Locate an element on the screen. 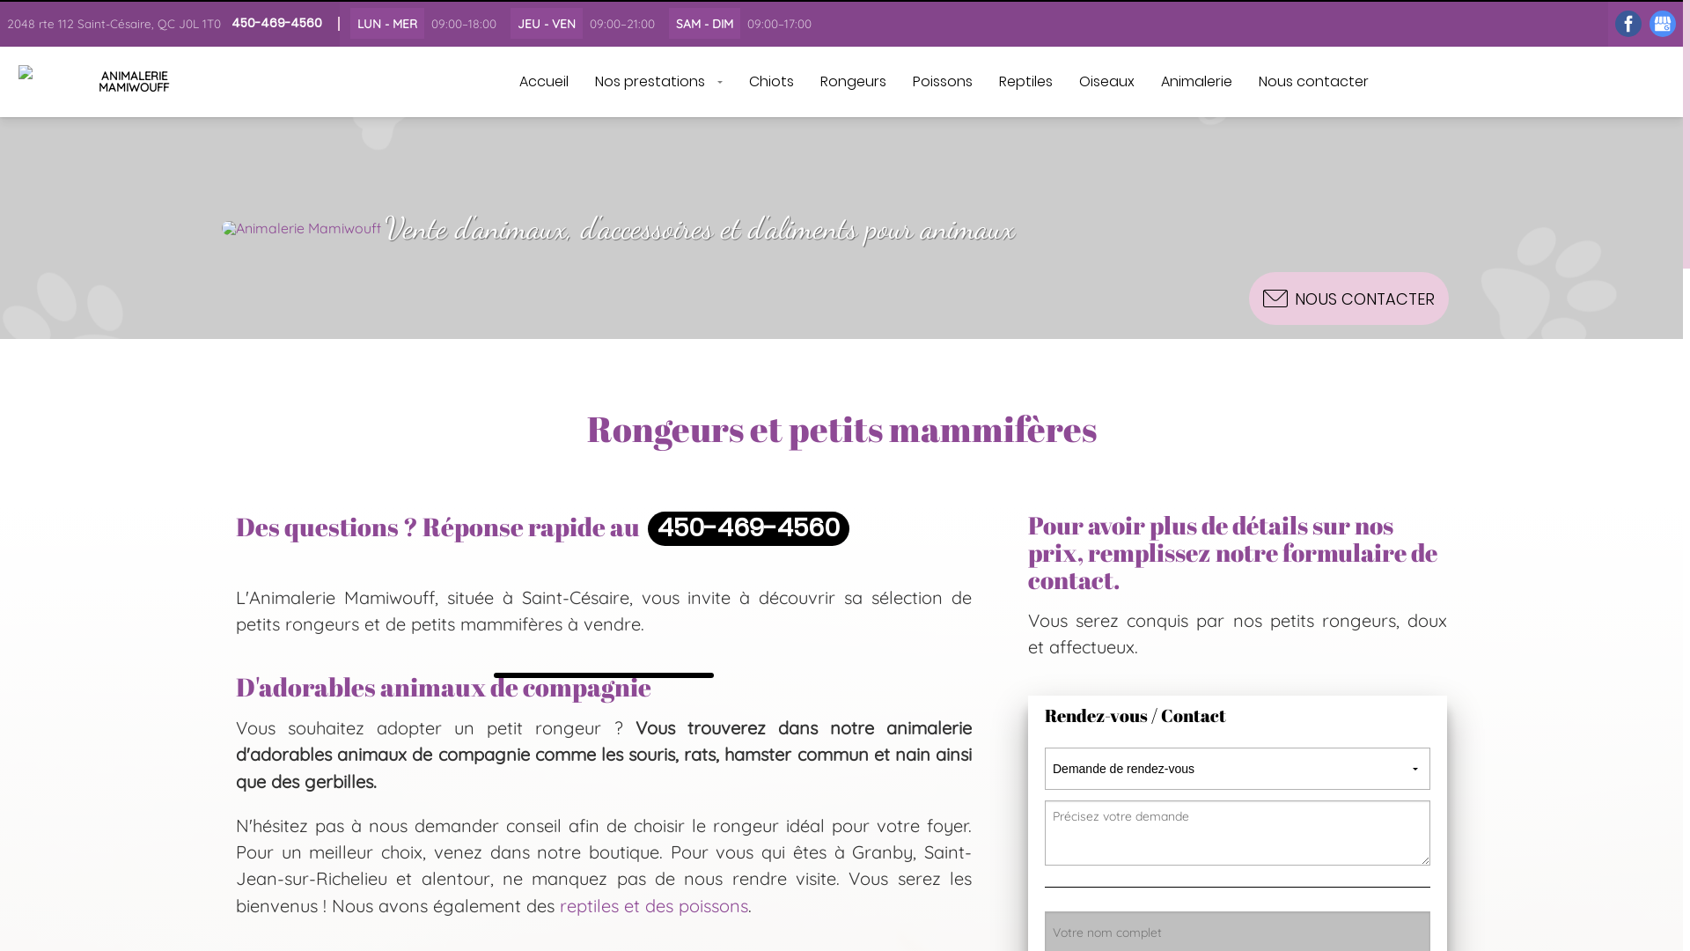 This screenshot has width=1690, height=951. NOUS CONTACTER is located at coordinates (1348, 299).